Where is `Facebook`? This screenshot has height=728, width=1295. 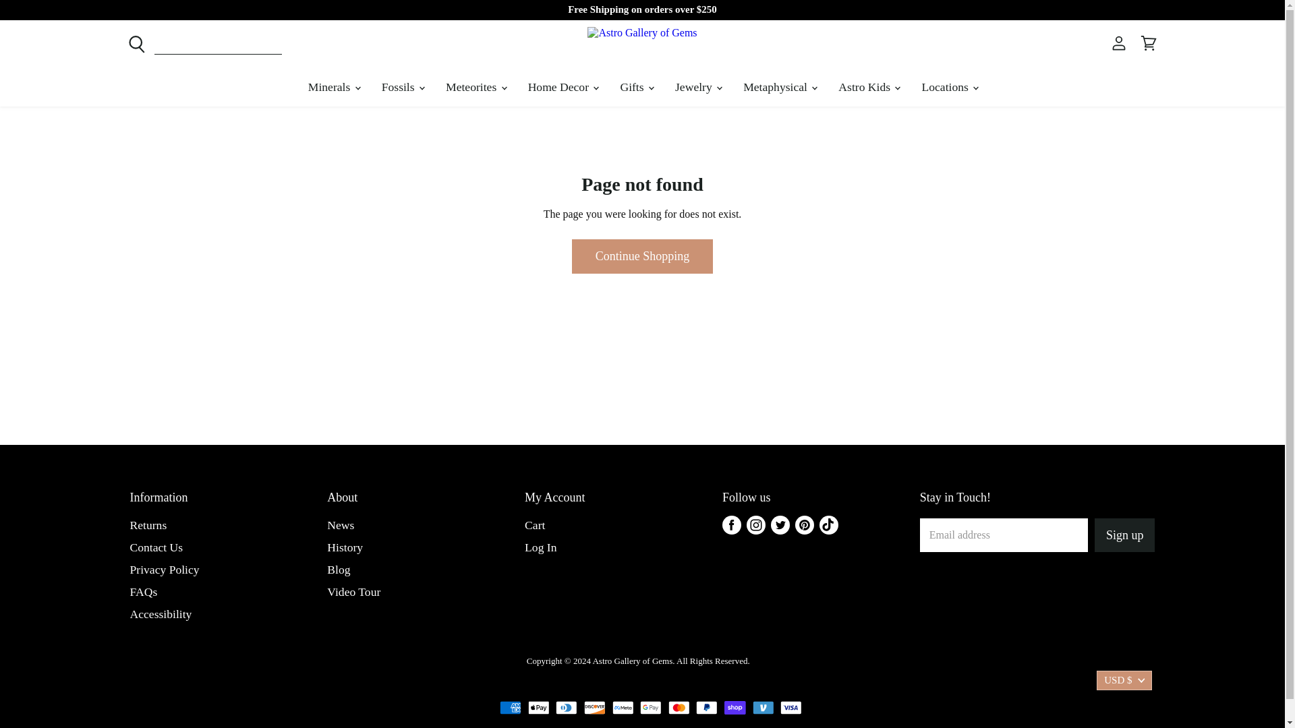 Facebook is located at coordinates (731, 525).